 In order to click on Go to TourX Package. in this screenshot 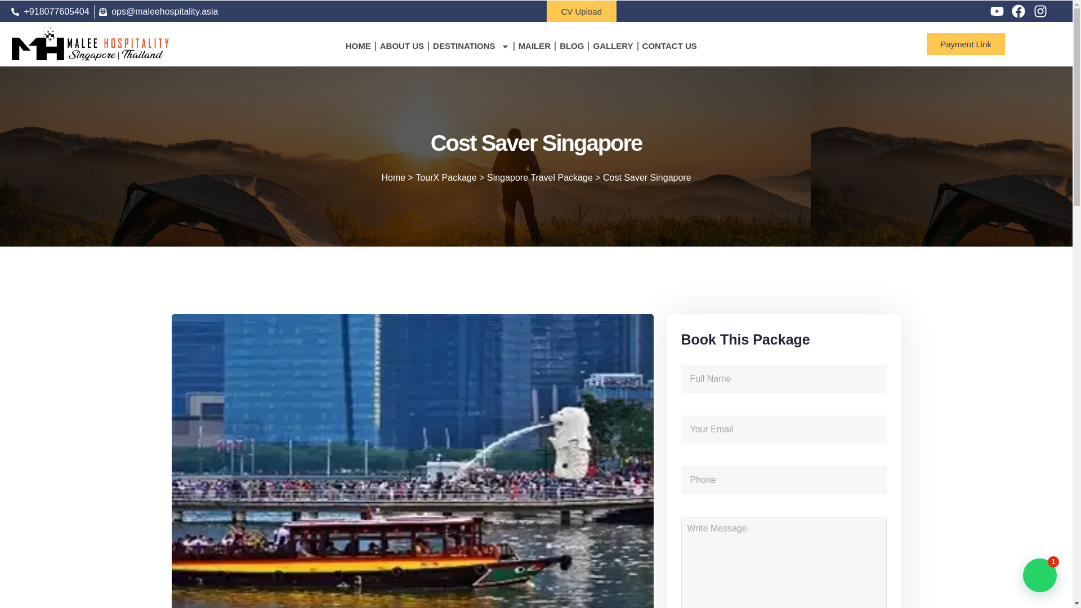, I will do `click(446, 177)`.